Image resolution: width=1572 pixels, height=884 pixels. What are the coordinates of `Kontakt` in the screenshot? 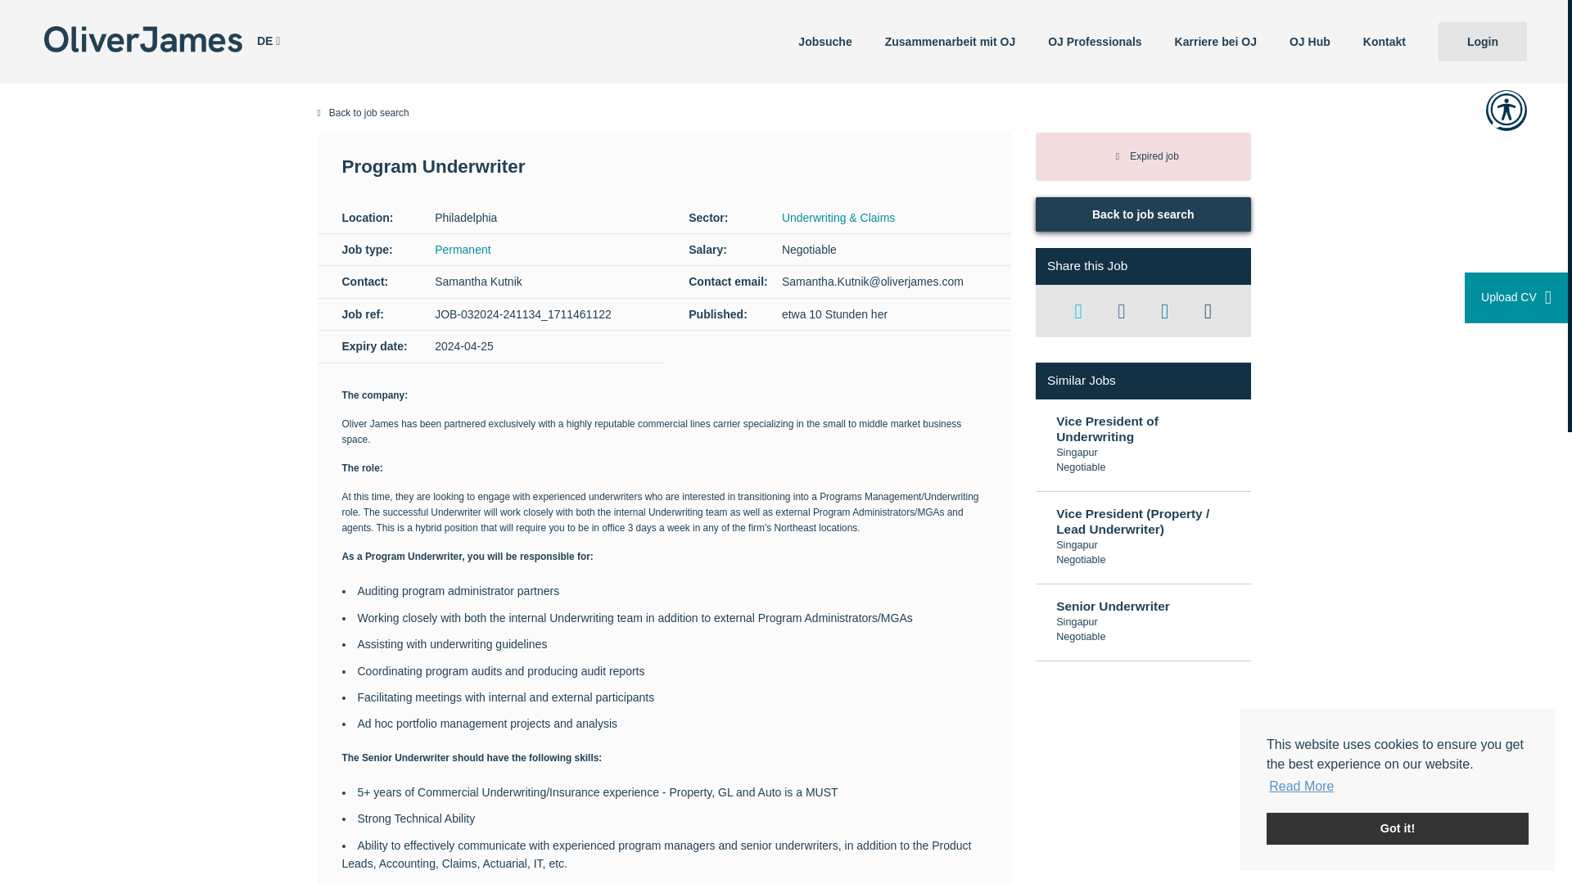 It's located at (1385, 41).